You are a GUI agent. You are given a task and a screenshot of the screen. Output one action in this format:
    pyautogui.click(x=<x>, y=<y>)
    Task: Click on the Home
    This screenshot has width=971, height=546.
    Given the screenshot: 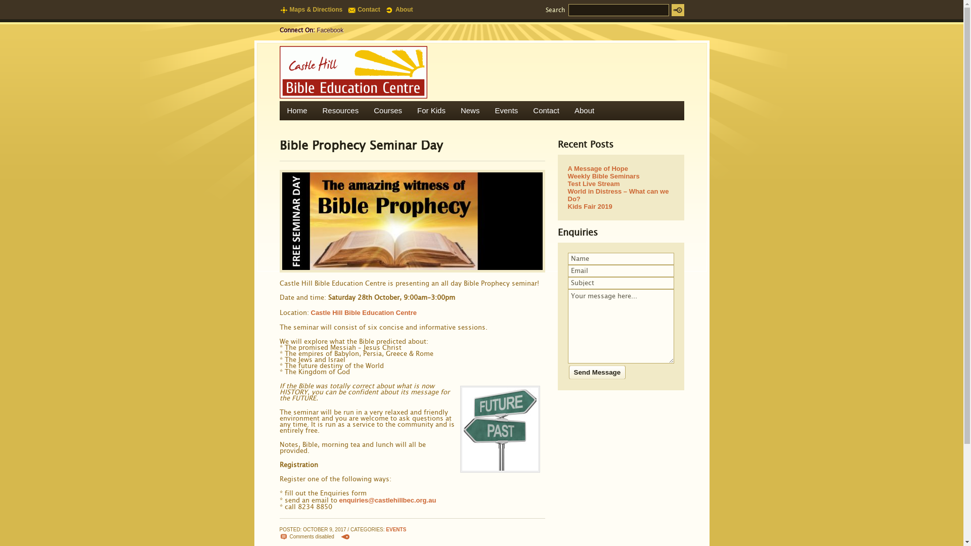 What is the action you would take?
    pyautogui.click(x=297, y=111)
    